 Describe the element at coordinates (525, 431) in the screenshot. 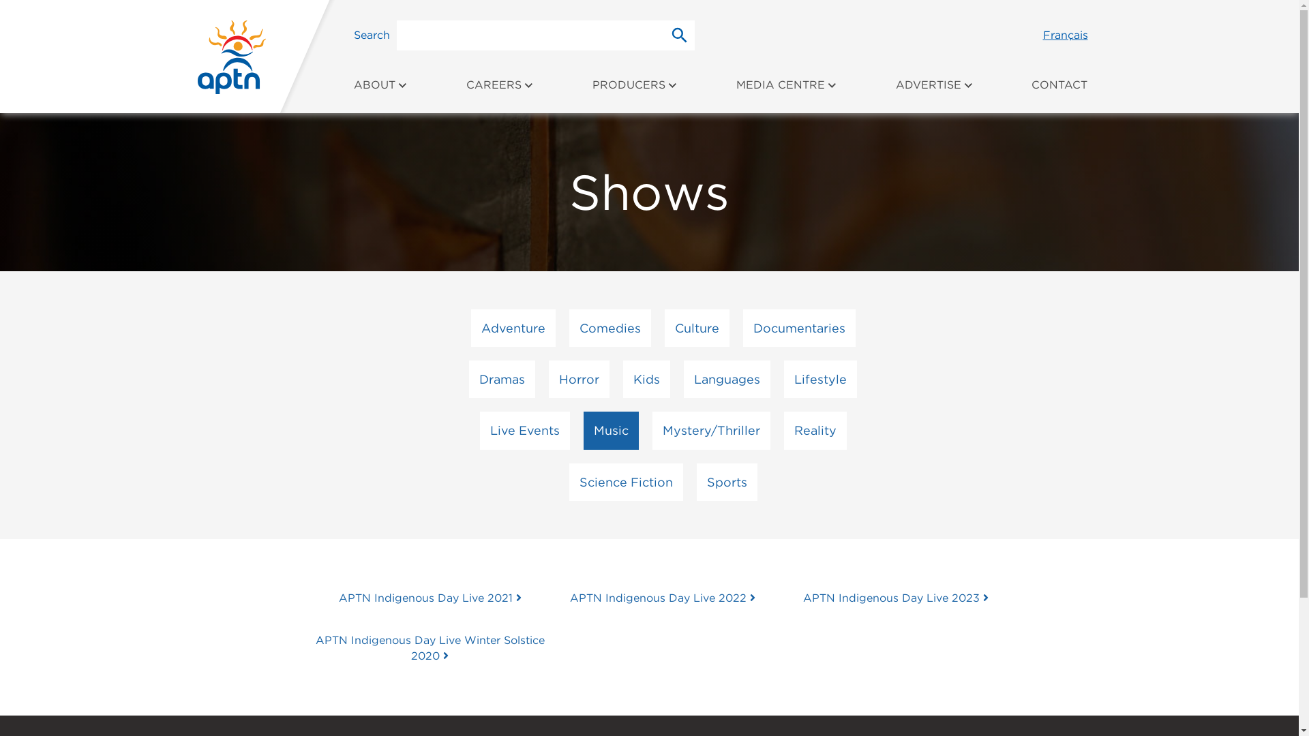

I see `Live Events` at that location.